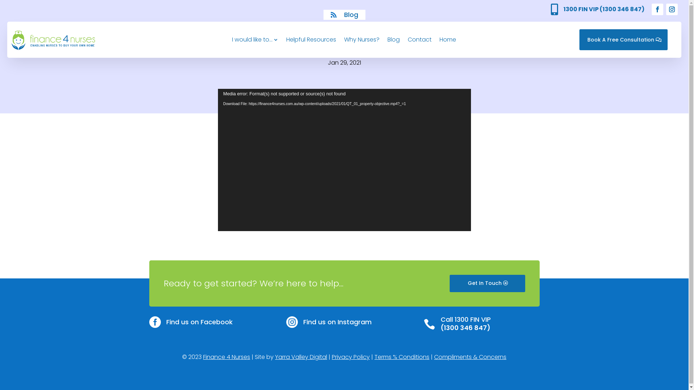  What do you see at coordinates (53, 40) in the screenshot?
I see `finance4nurses-logo-wide` at bounding box center [53, 40].